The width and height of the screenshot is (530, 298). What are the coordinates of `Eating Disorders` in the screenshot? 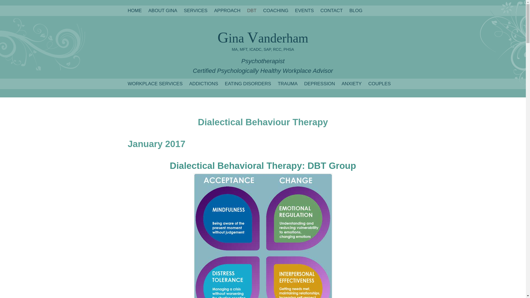 It's located at (248, 84).